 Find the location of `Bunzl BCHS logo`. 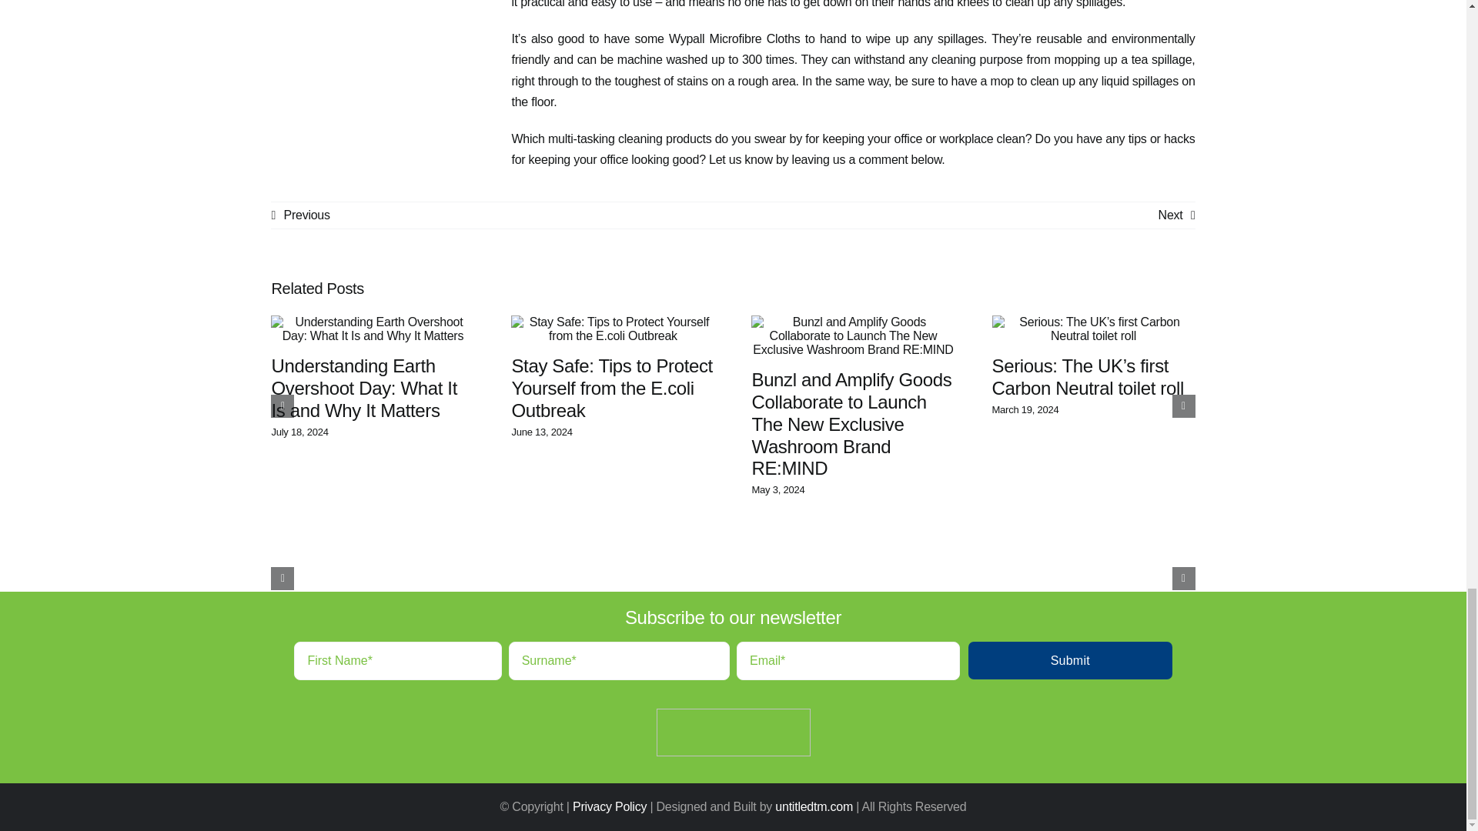

Bunzl BCHS logo is located at coordinates (733, 733).